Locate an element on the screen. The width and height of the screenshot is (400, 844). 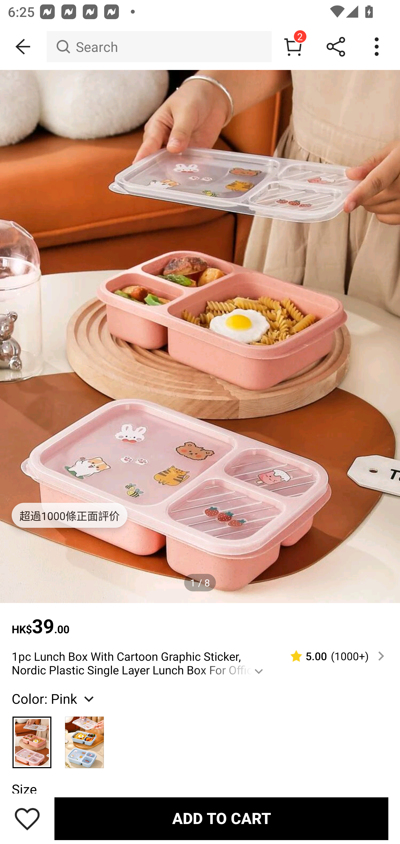
Pink is located at coordinates (32, 737).